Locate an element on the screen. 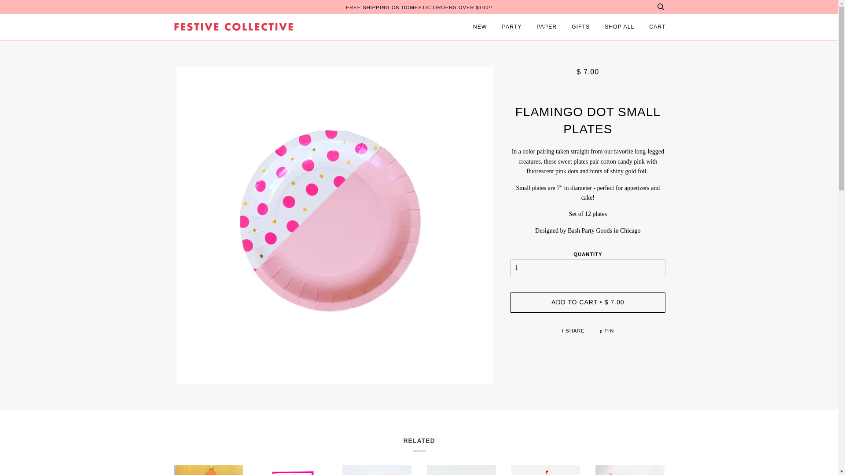 Image resolution: width=845 pixels, height=475 pixels. 1 is located at coordinates (588, 267).